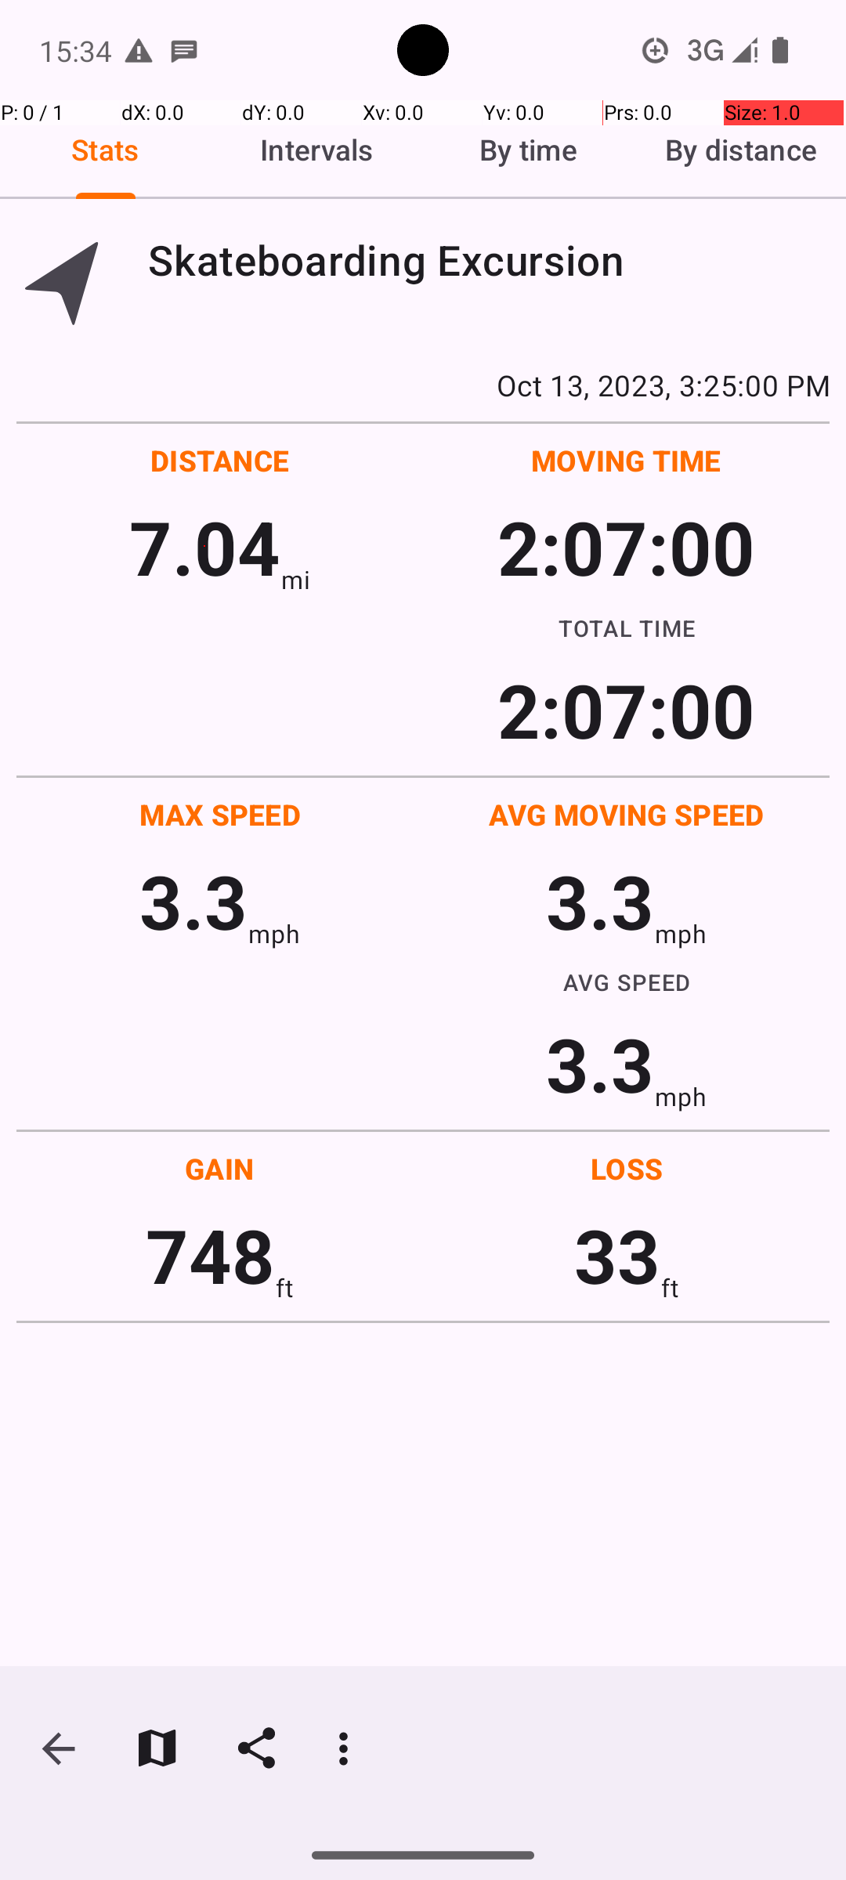  I want to click on By time, so click(529, 150).